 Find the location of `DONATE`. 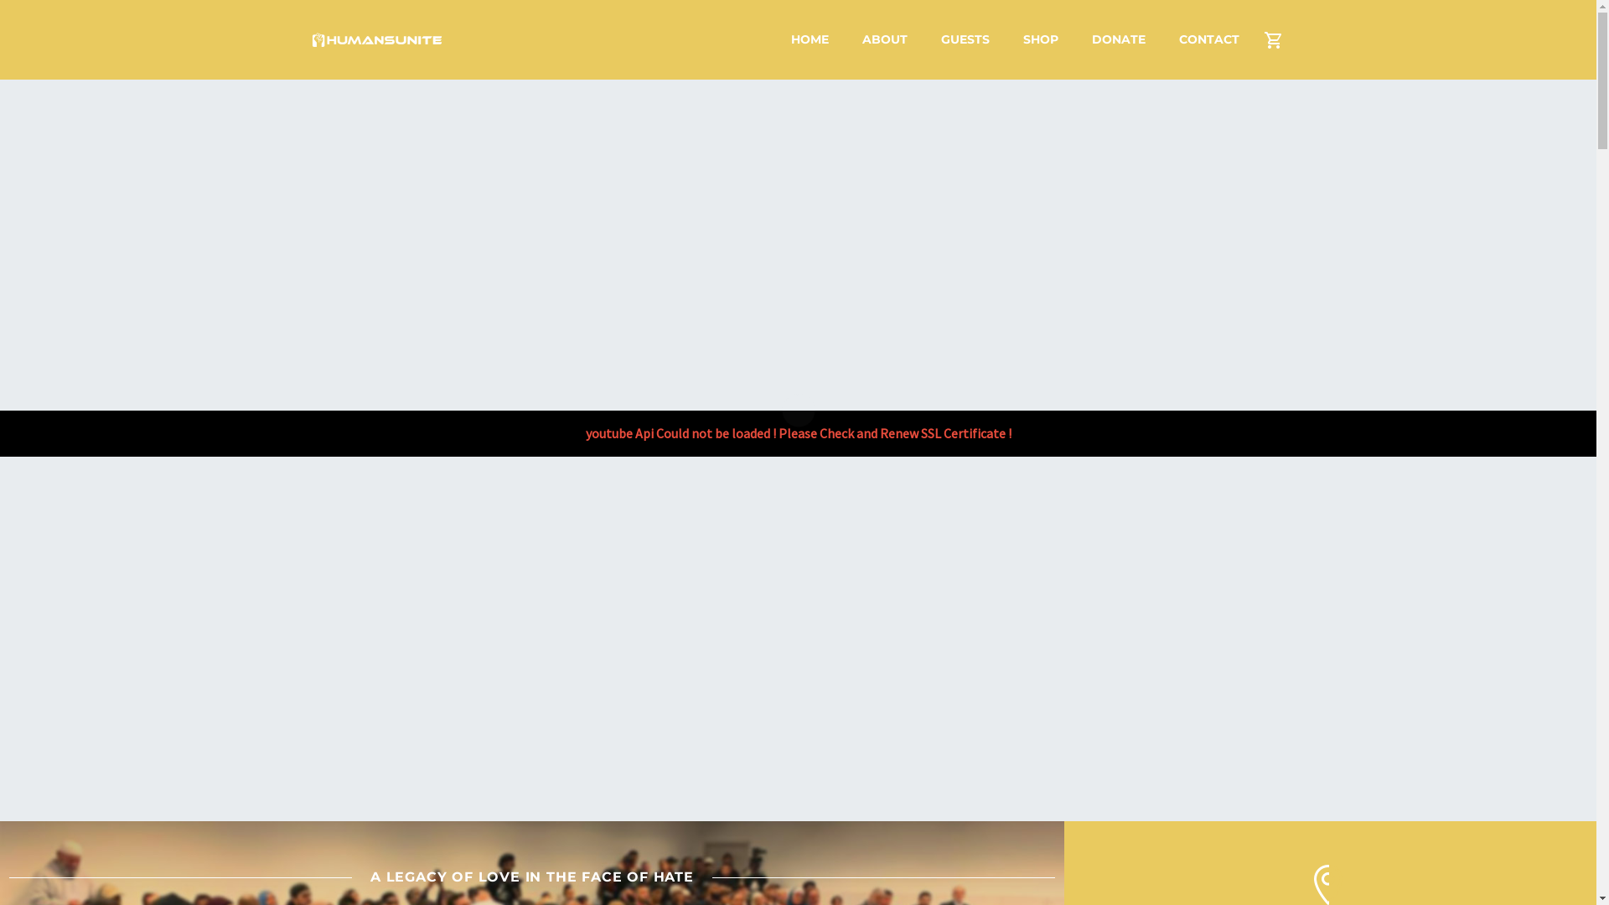

DONATE is located at coordinates (1118, 40).